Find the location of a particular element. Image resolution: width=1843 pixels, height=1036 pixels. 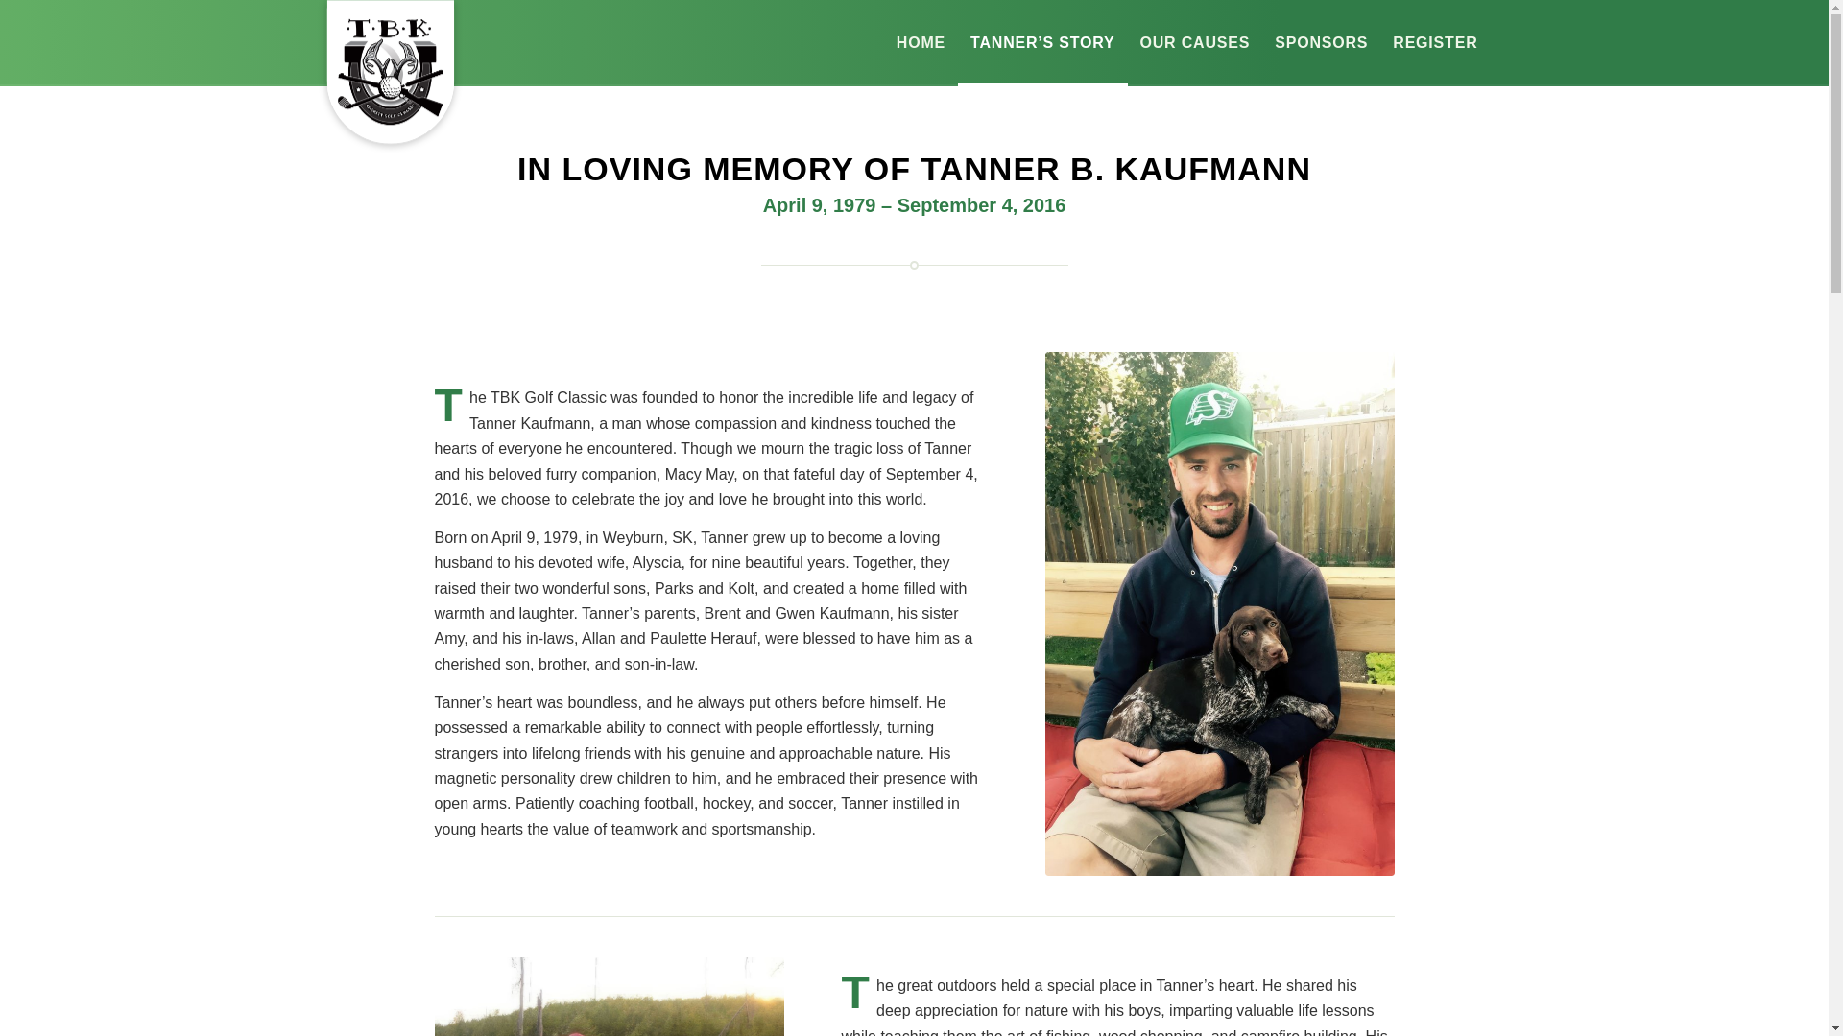

HOME is located at coordinates (921, 42).